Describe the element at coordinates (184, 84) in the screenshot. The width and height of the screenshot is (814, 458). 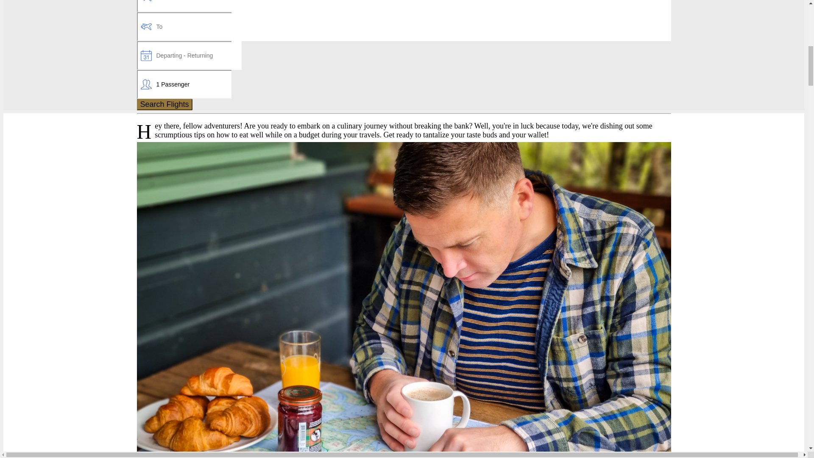
I see `1 Passenger` at that location.